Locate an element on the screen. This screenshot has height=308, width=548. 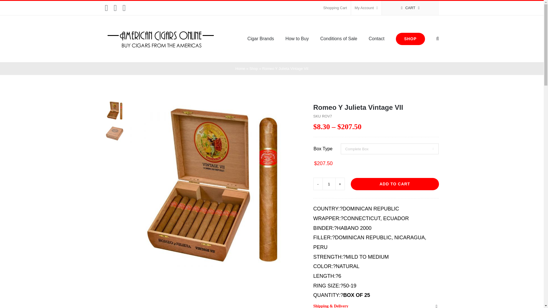
Shop is located at coordinates (253, 68).